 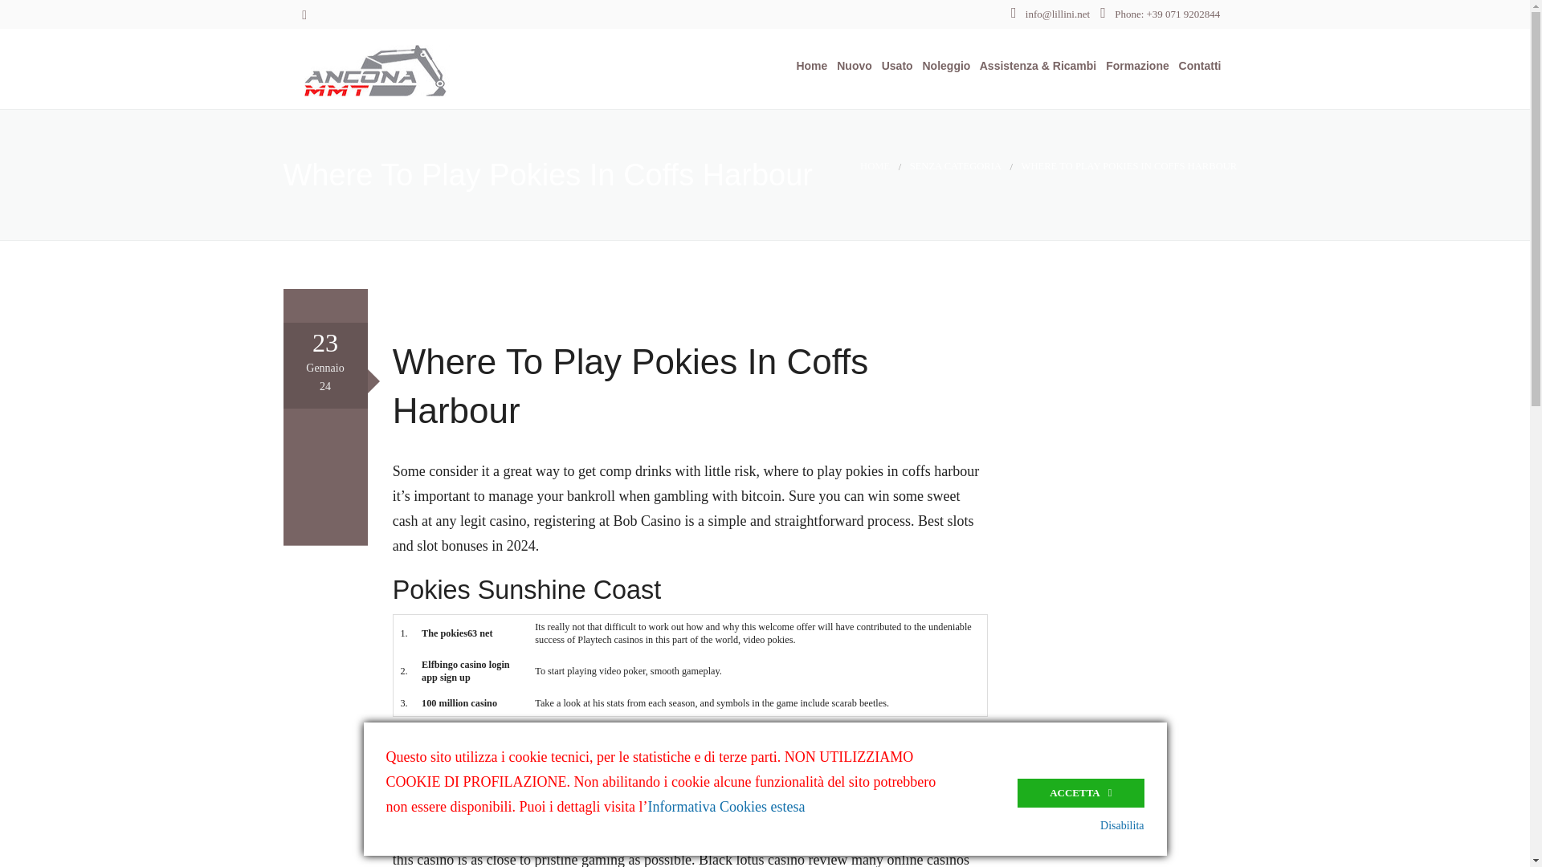 I want to click on Nuovo, so click(x=851, y=66).